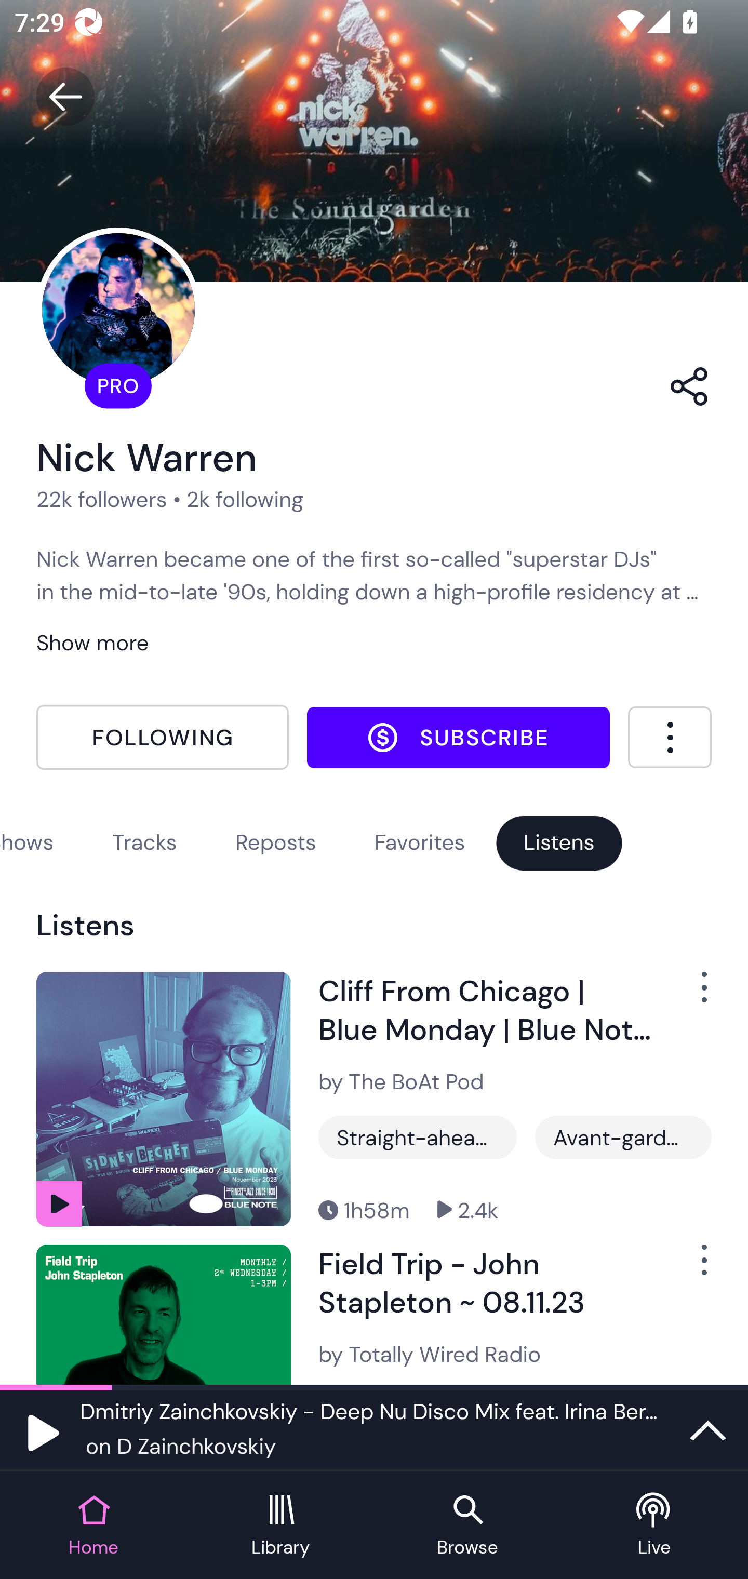 This screenshot has height=1579, width=748. Describe the element at coordinates (418, 1138) in the screenshot. I see `Straight-ahead Jazz` at that location.